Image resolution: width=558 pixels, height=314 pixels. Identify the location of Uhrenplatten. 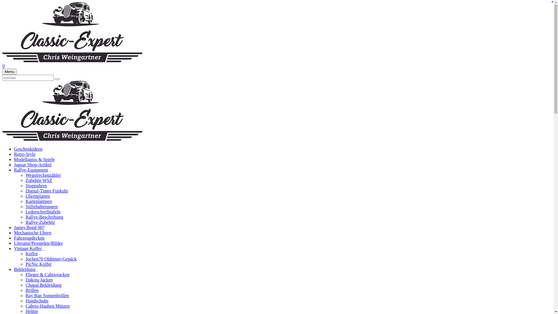
(38, 196).